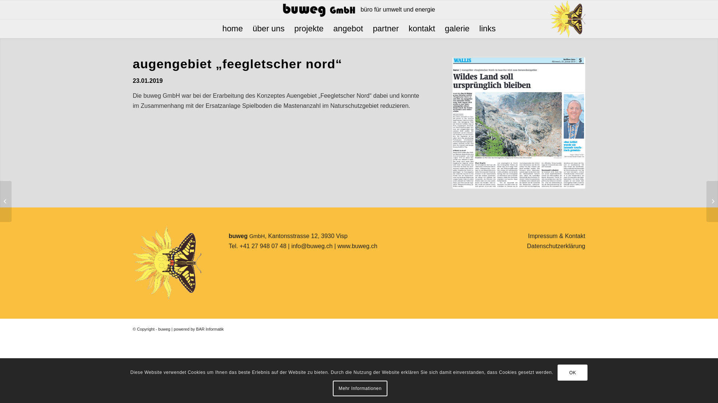 Image resolution: width=718 pixels, height=403 pixels. I want to click on +41 27 948 07 48, so click(263, 246).